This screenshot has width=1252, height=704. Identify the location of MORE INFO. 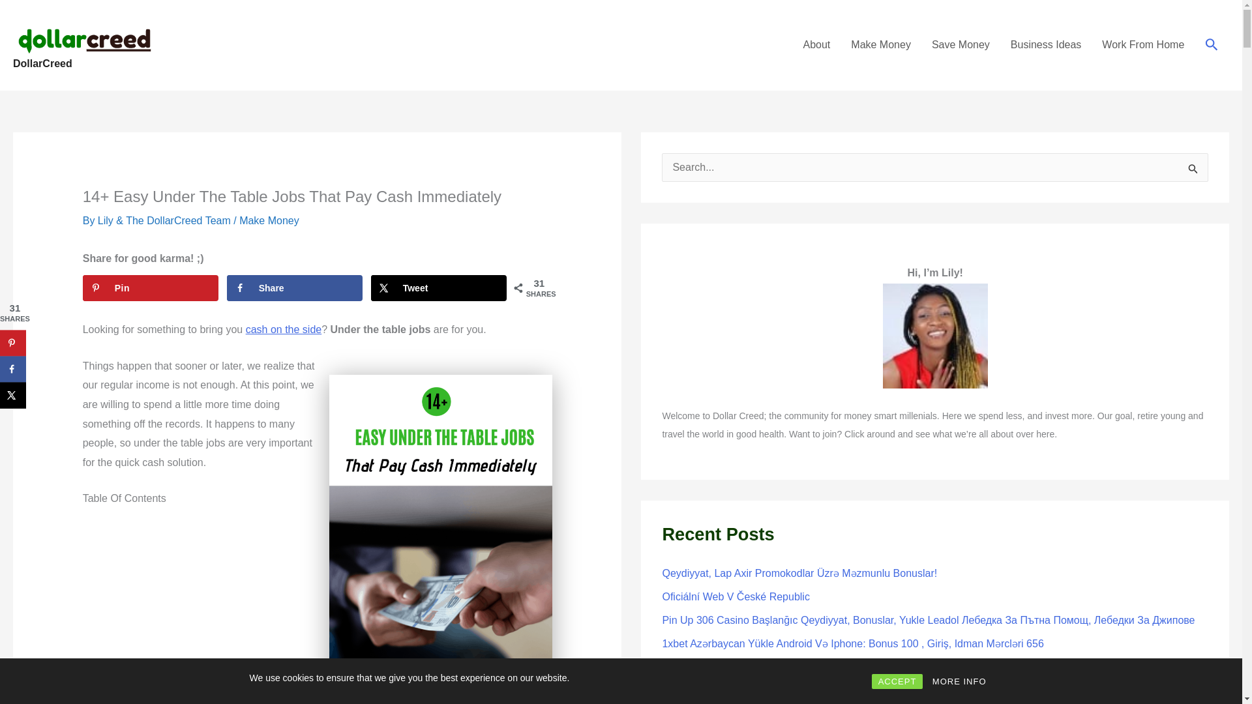
(959, 681).